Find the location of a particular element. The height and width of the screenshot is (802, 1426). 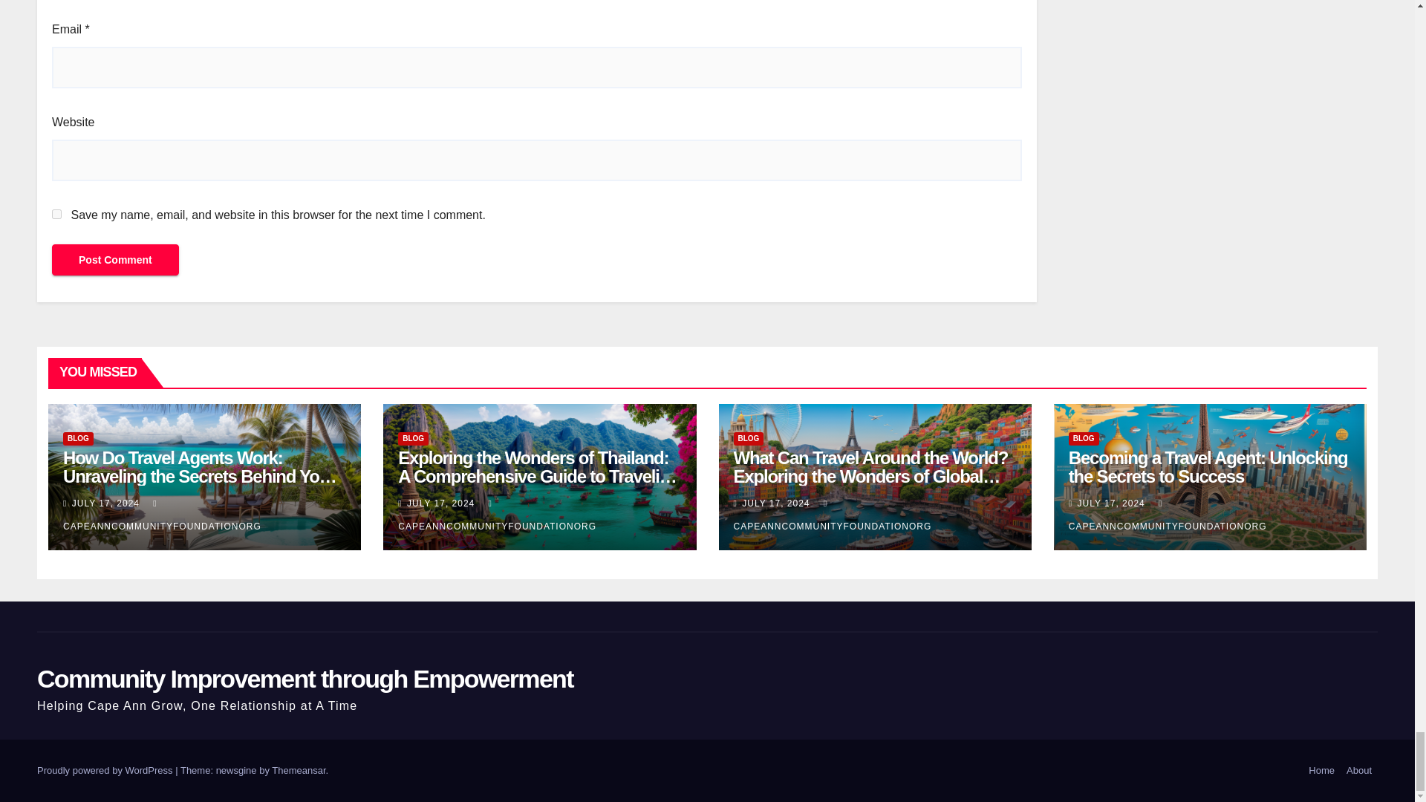

yes is located at coordinates (56, 214).